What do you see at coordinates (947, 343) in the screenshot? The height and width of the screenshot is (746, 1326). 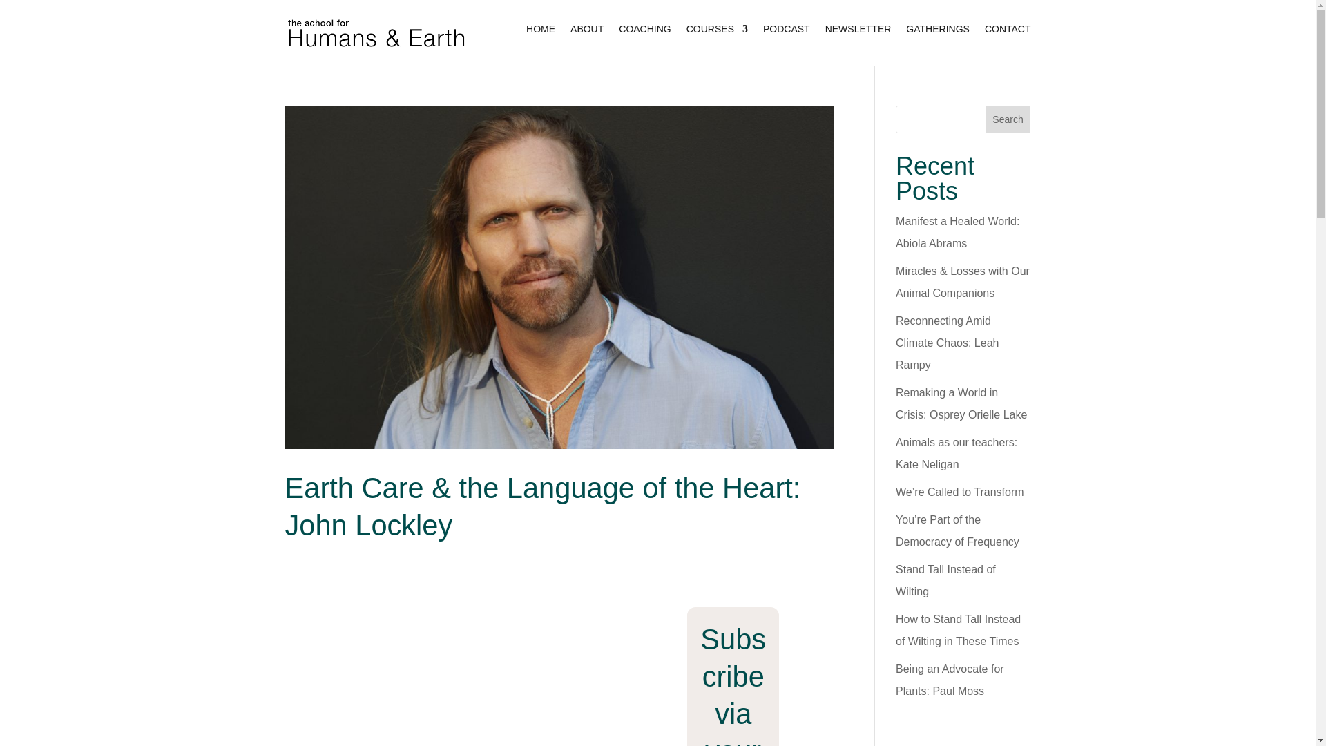 I see `Reconnecting Amid Climate Chaos: Leah Rampy` at bounding box center [947, 343].